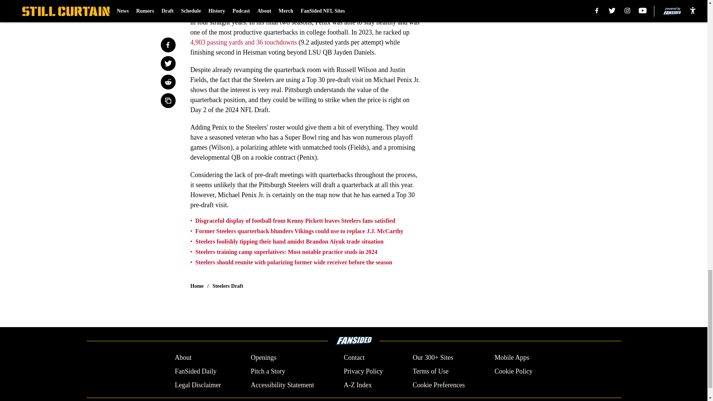 The width and height of the screenshot is (713, 401). What do you see at coordinates (354, 358) in the screenshot?
I see `Contact` at bounding box center [354, 358].